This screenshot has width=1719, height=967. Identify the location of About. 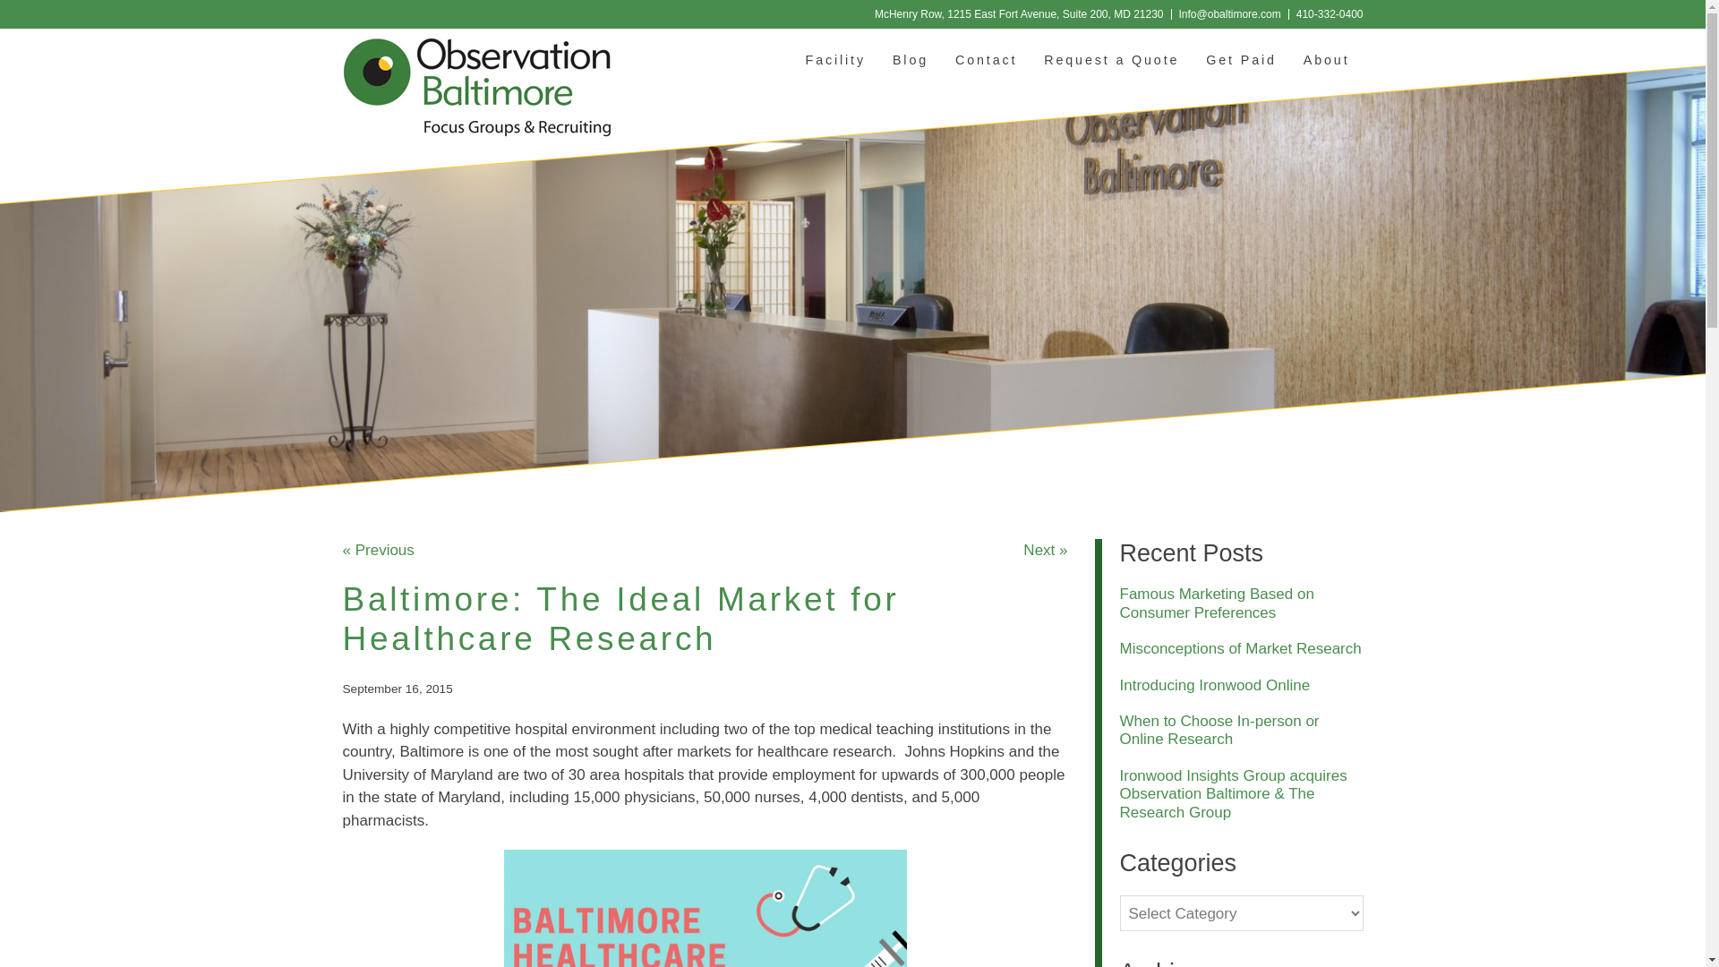
(1327, 59).